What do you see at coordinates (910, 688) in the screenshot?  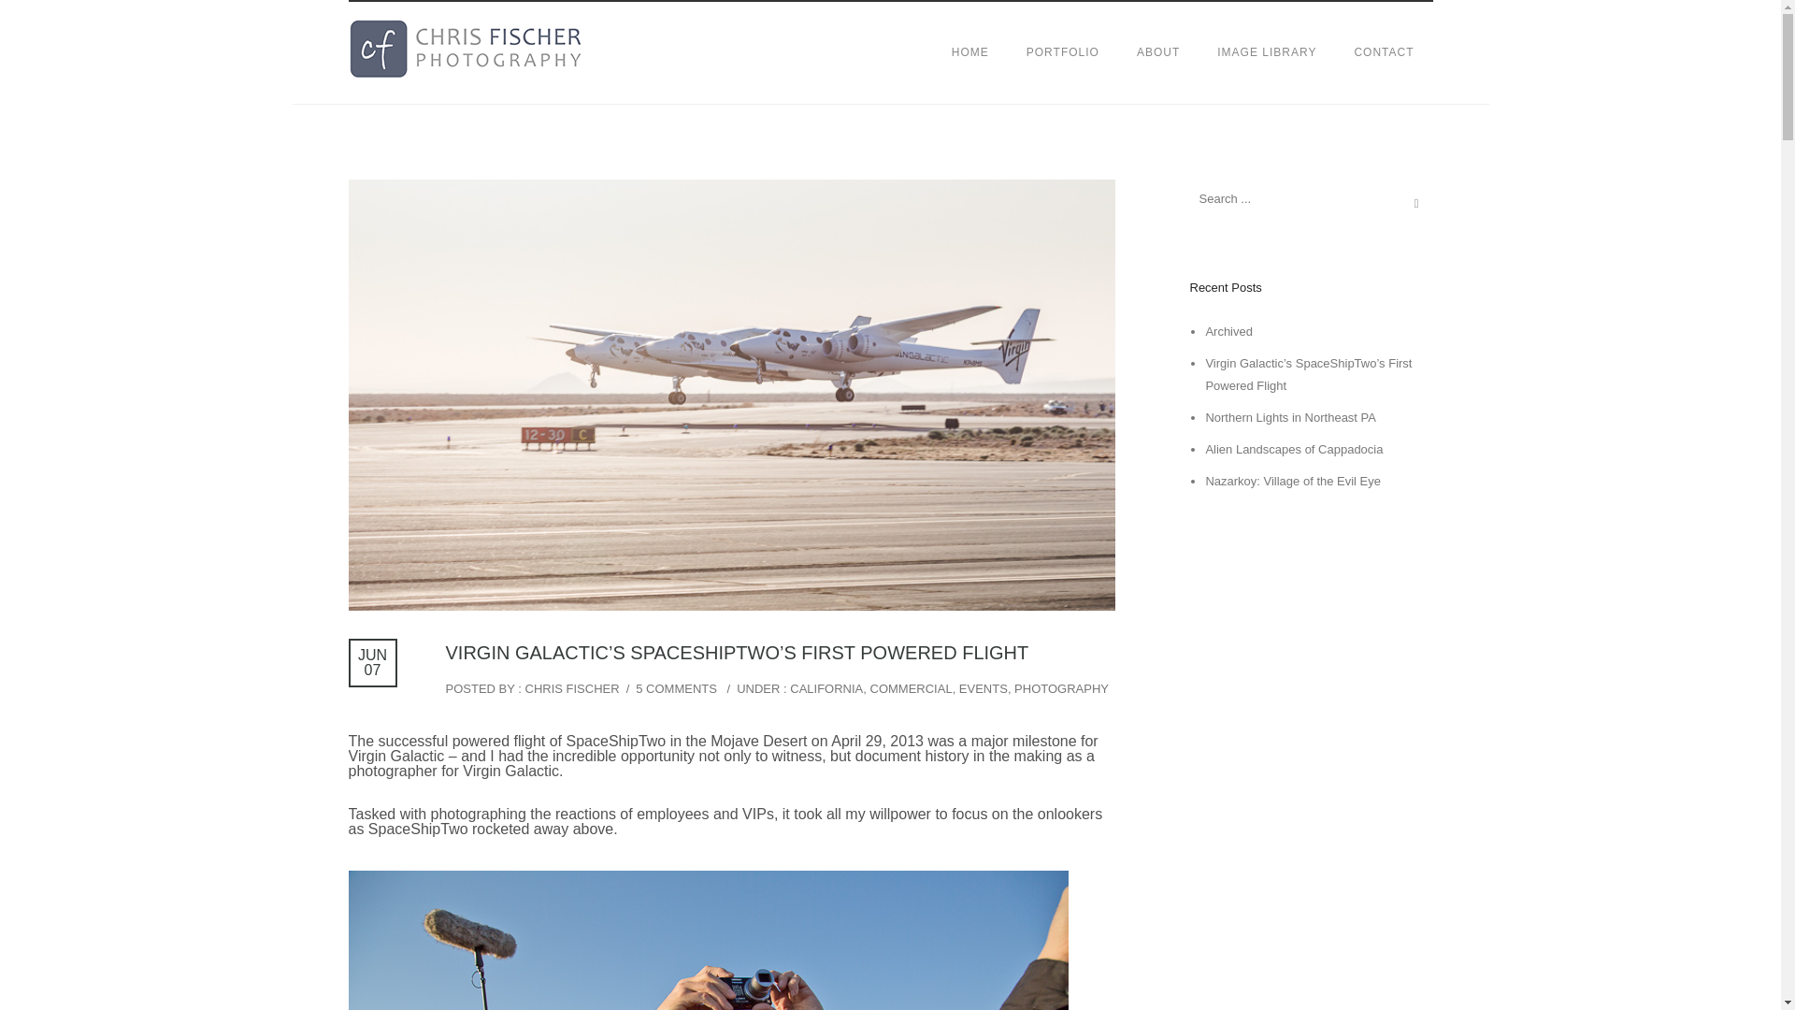 I see `COMMERCIAL` at bounding box center [910, 688].